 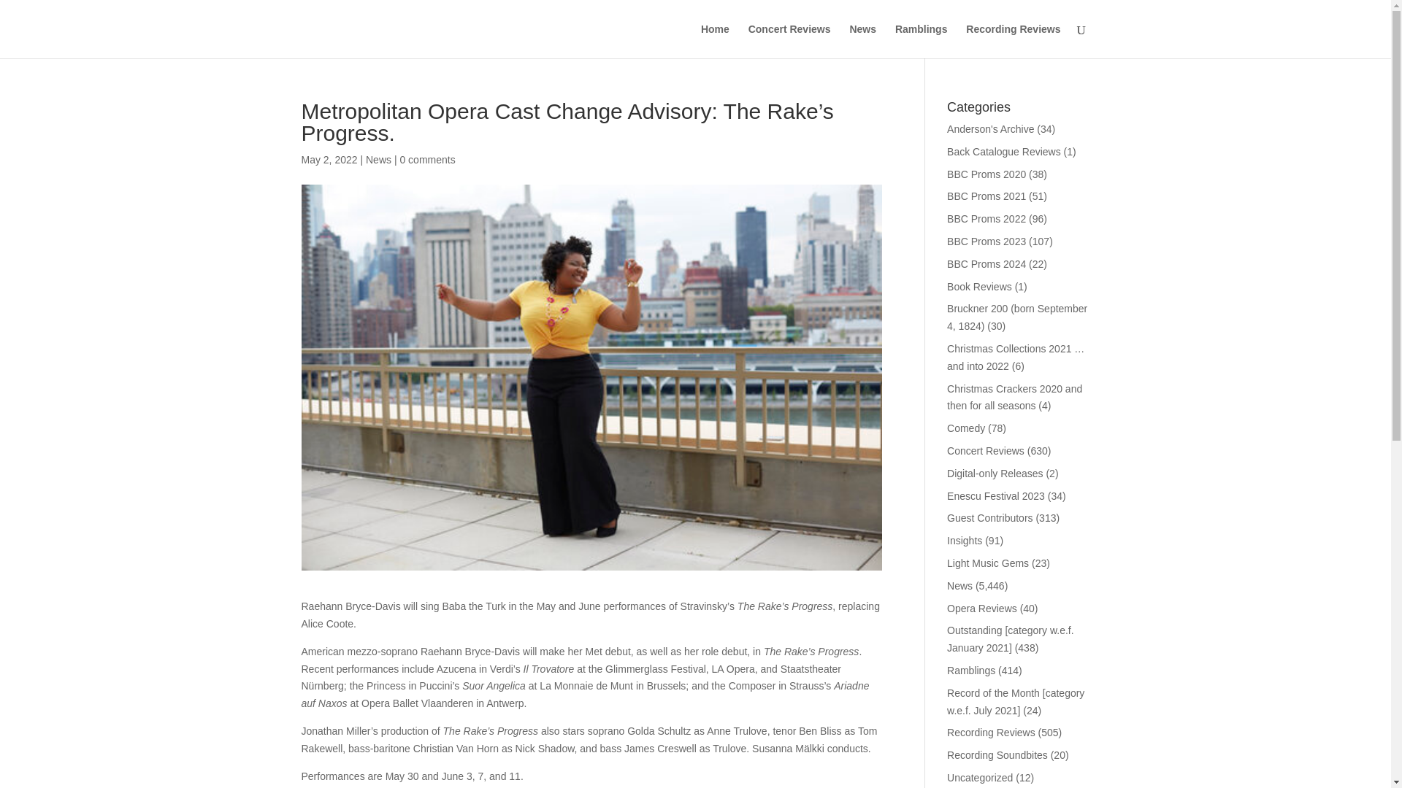 I want to click on Anderson's Archive, so click(x=990, y=128).